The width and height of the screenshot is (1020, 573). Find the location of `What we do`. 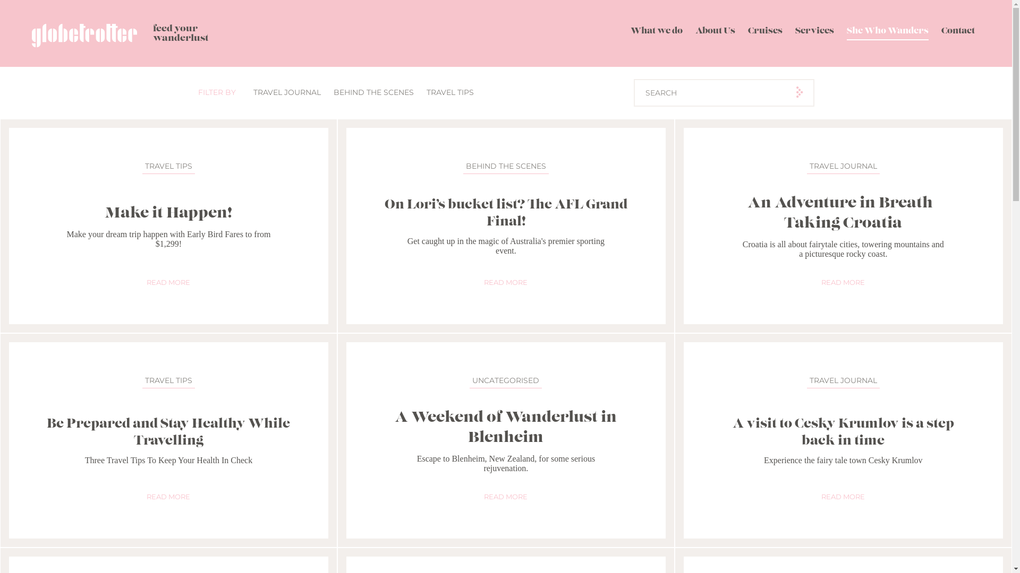

What we do is located at coordinates (657, 33).